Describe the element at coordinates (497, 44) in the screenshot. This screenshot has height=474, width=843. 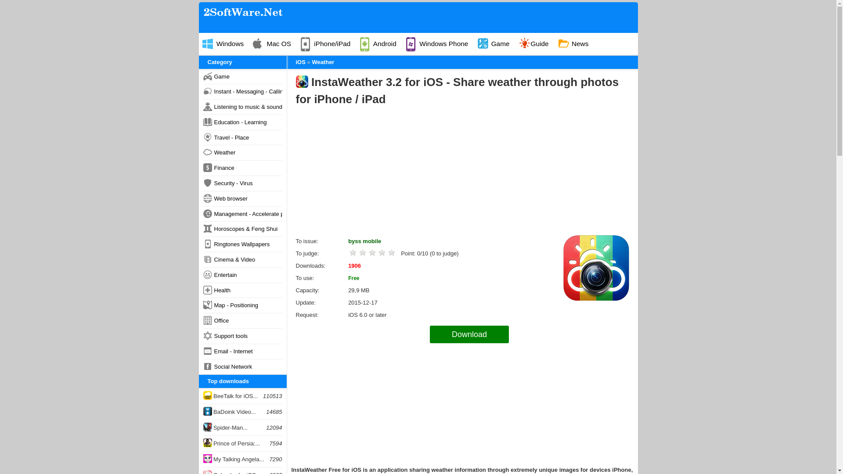
I see `Game` at that location.